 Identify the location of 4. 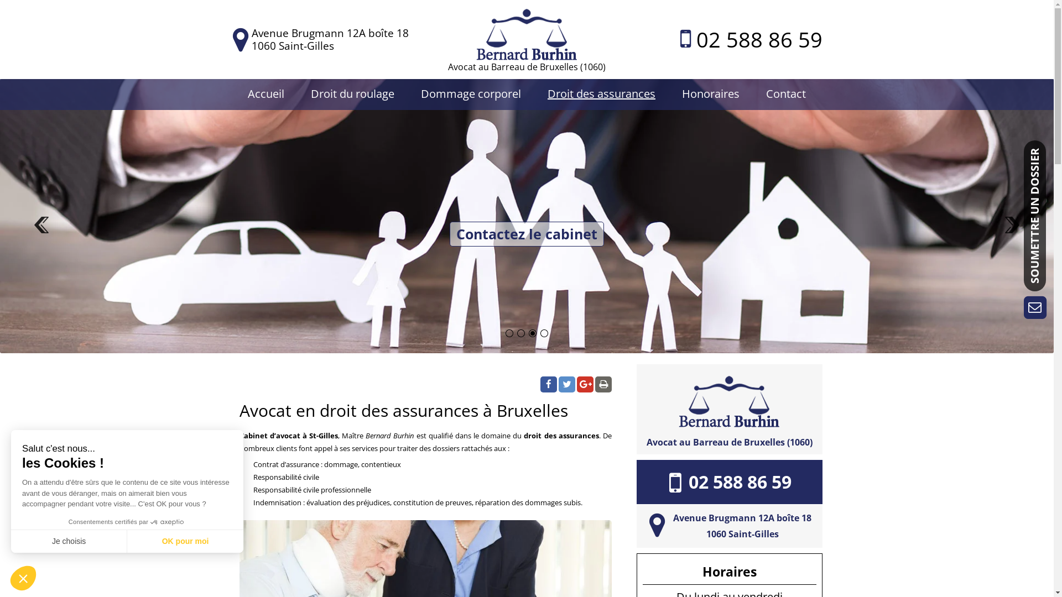
(544, 333).